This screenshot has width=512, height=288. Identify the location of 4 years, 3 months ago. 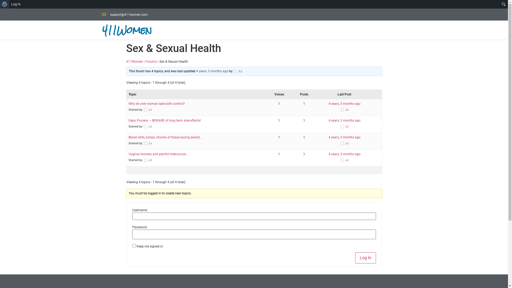
(345, 104).